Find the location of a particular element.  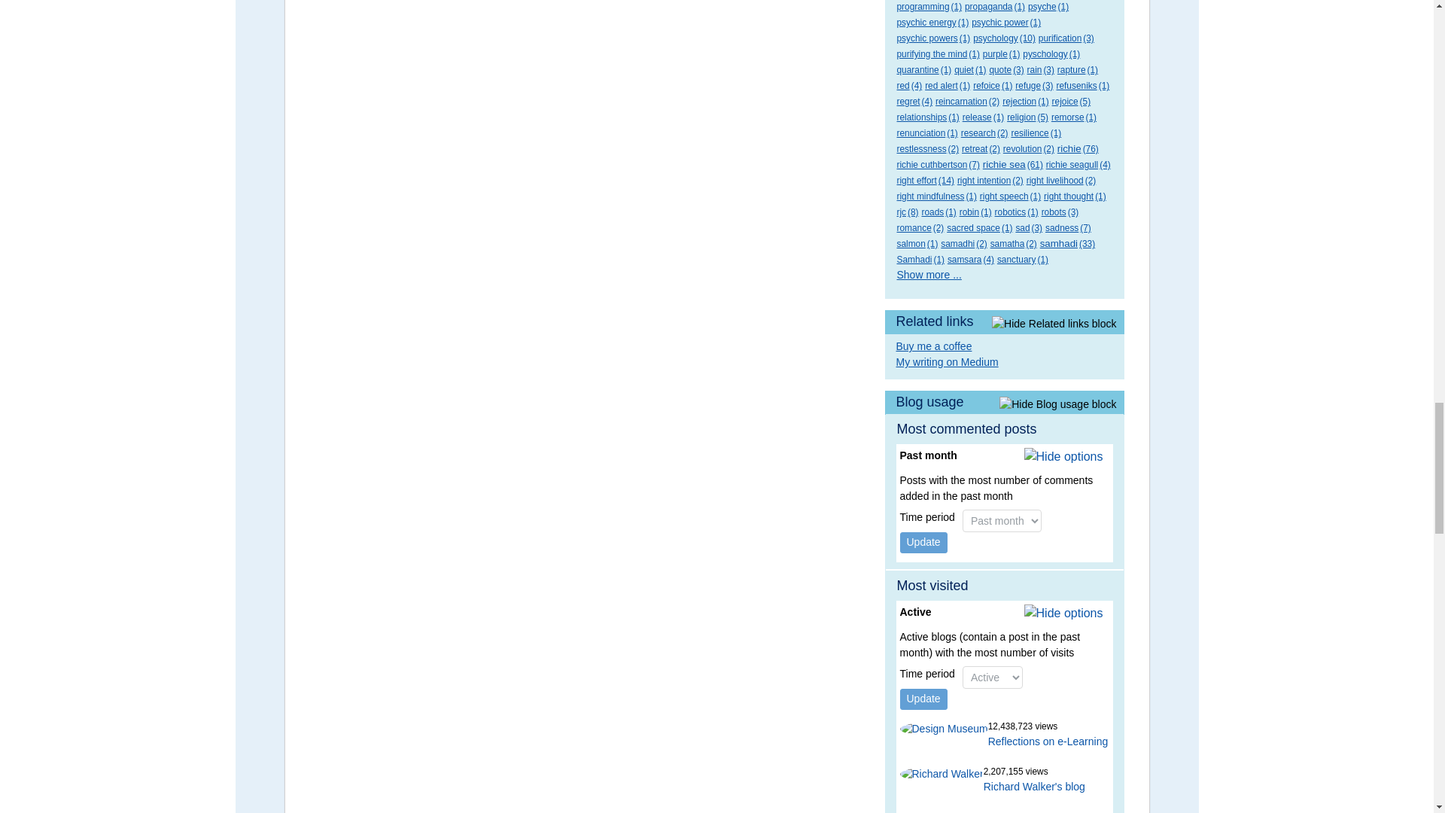

Blog usage is located at coordinates (1004, 402).